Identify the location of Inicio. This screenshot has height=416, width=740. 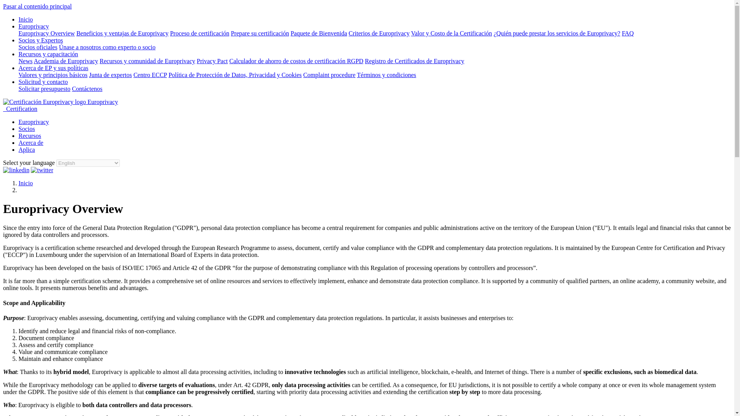
(25, 19).